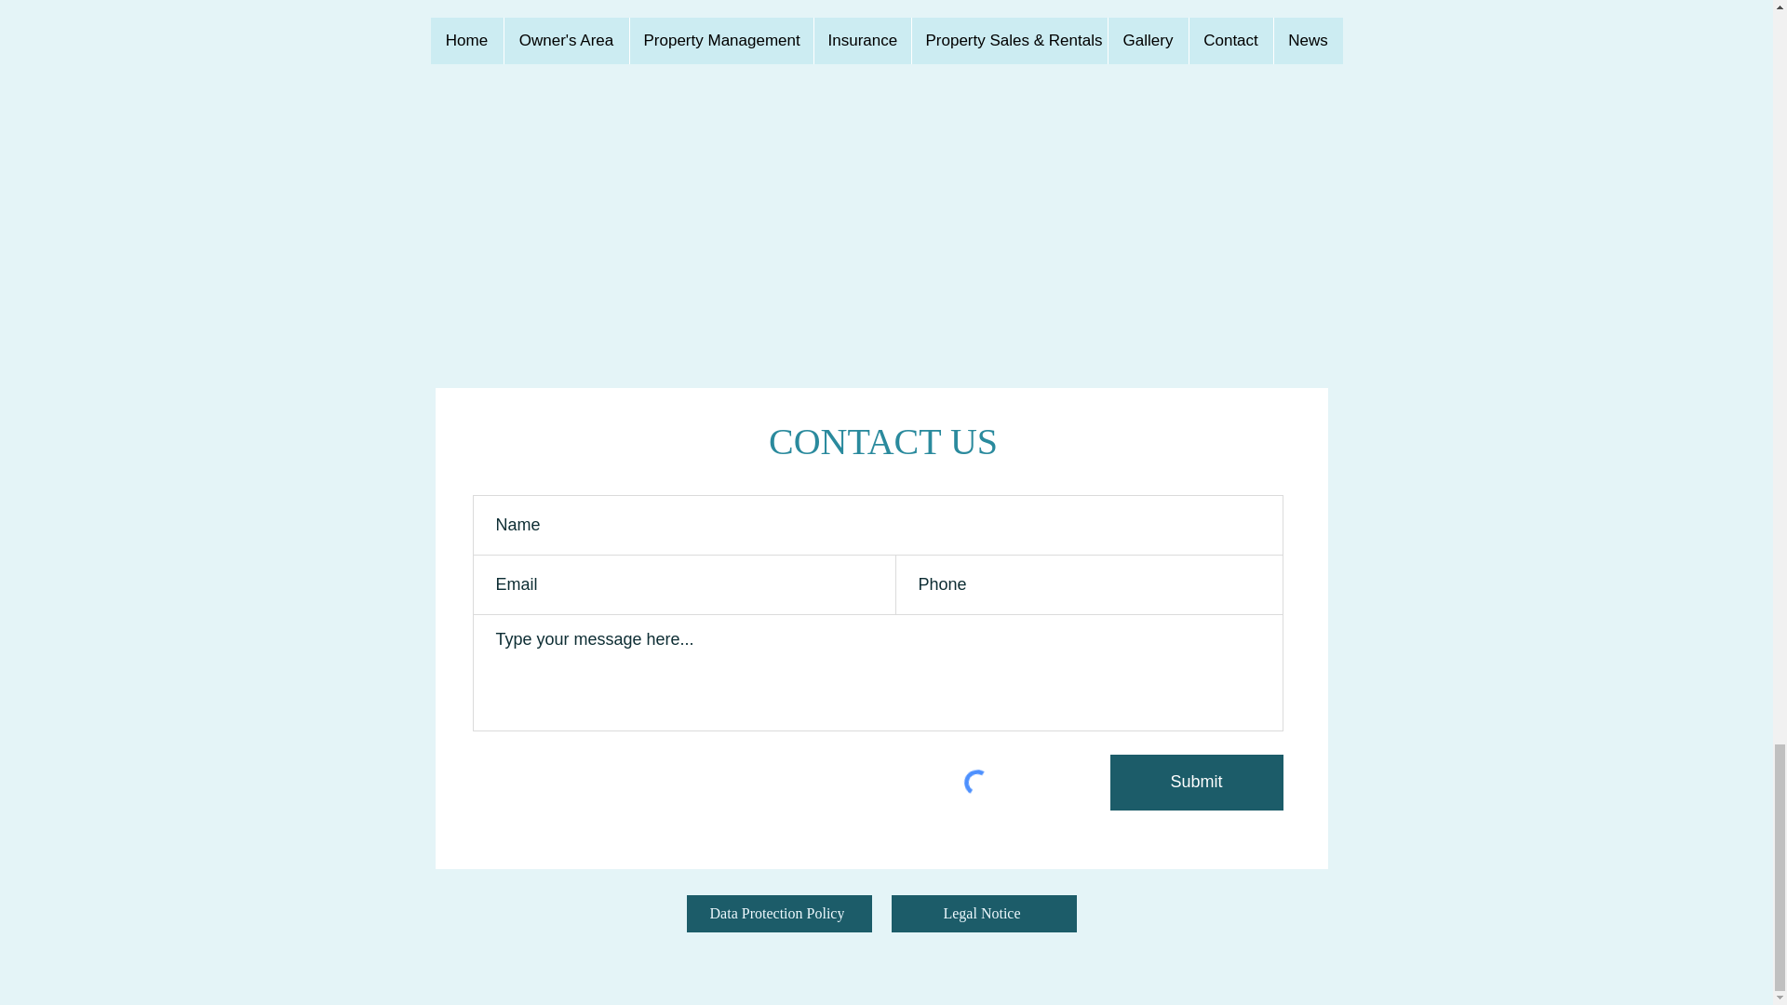 The height and width of the screenshot is (1005, 1787). Describe the element at coordinates (778, 914) in the screenshot. I see `Data Protection Policy` at that location.